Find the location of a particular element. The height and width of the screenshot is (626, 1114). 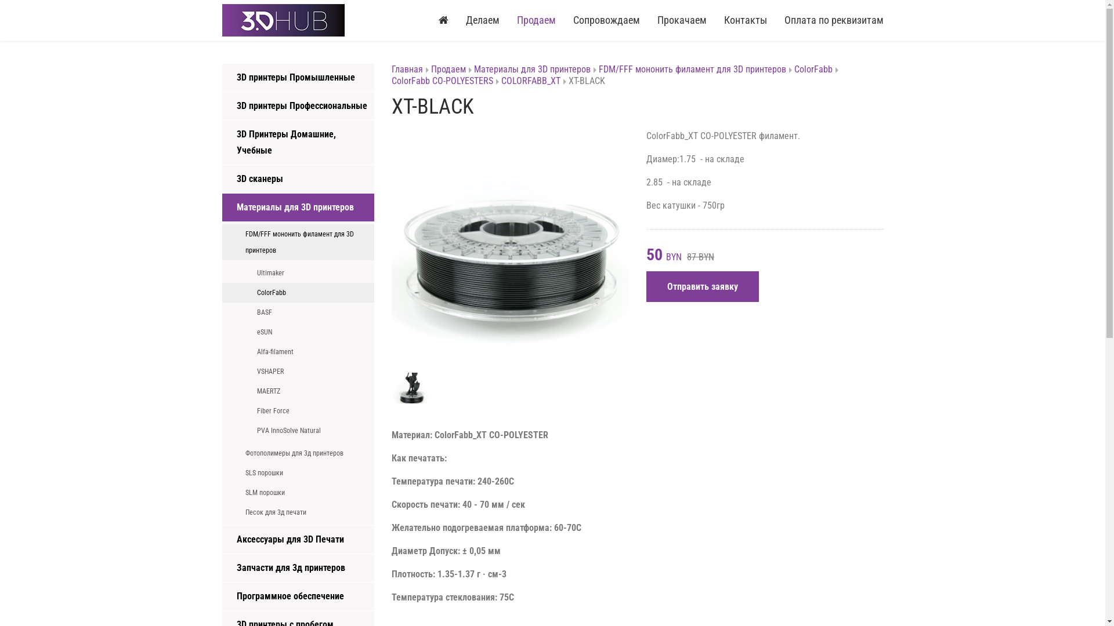

eSUN is located at coordinates (298, 332).